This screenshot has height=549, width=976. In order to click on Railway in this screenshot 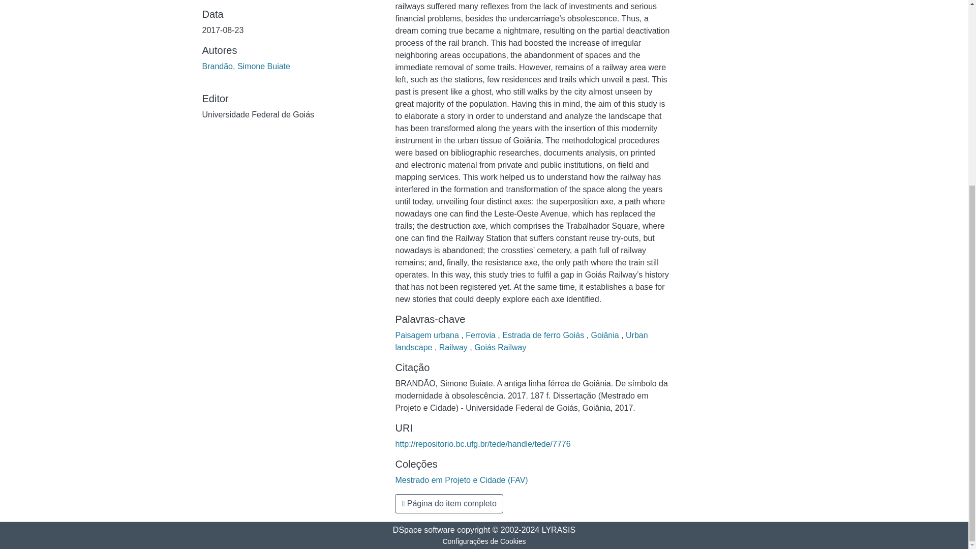, I will do `click(454, 348)`.